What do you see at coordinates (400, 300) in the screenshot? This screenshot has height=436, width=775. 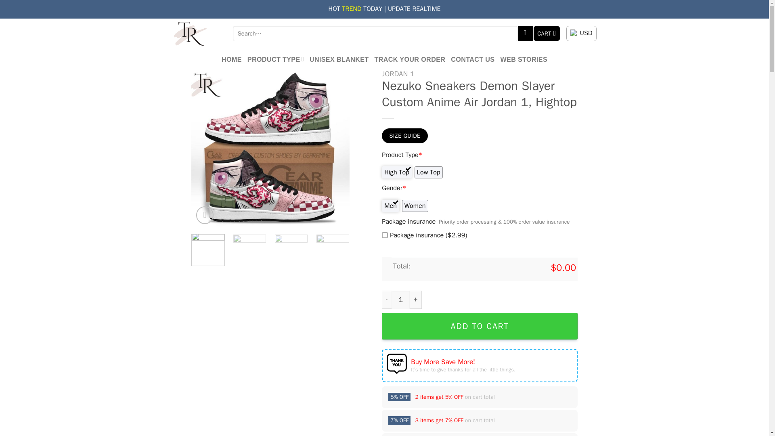 I see `1` at bounding box center [400, 300].